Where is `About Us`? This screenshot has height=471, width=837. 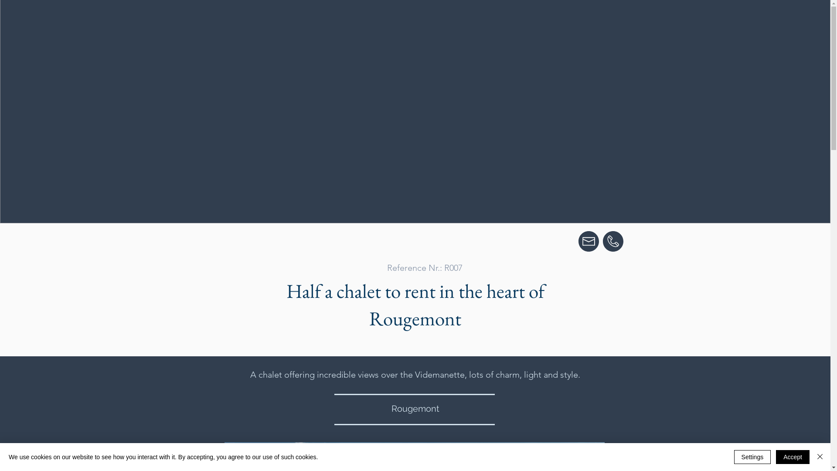
About Us is located at coordinates (565, 23).